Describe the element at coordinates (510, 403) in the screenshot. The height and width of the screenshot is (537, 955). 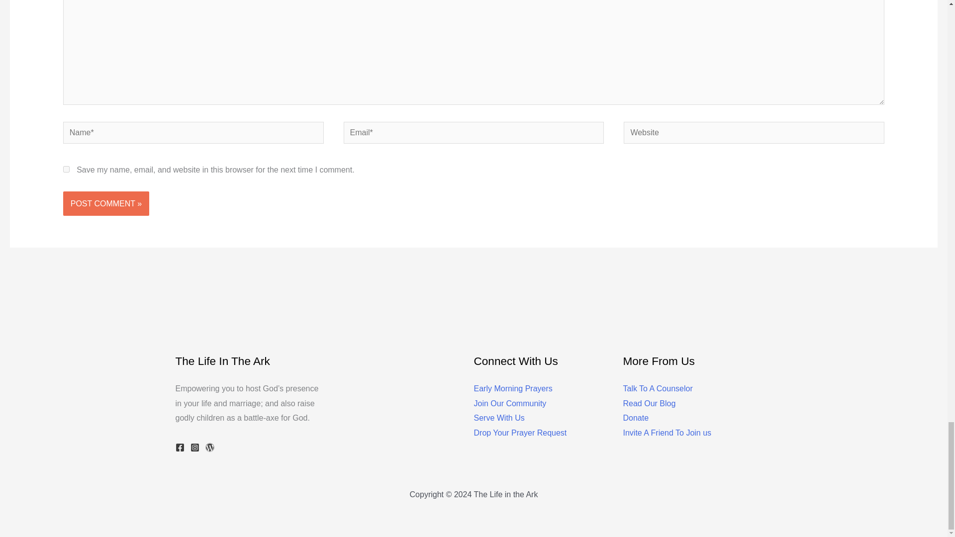
I see `Join Our Community` at that location.